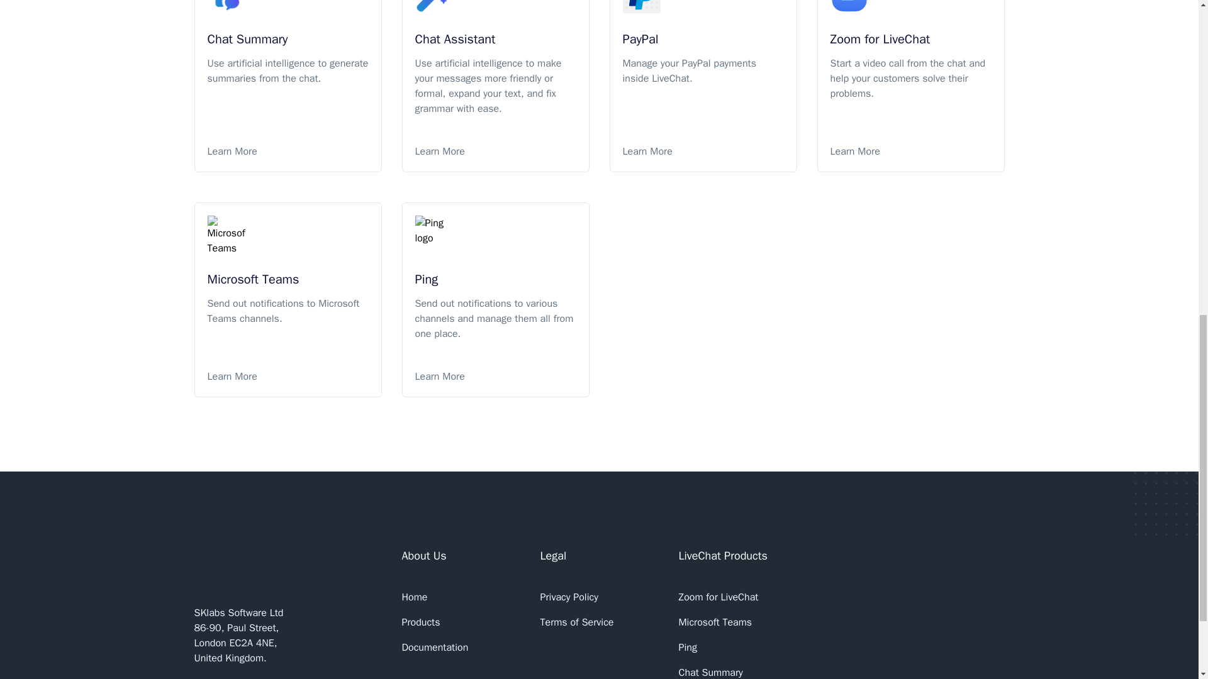 Image resolution: width=1208 pixels, height=679 pixels. Describe the element at coordinates (434, 648) in the screenshot. I see `Documentation` at that location.